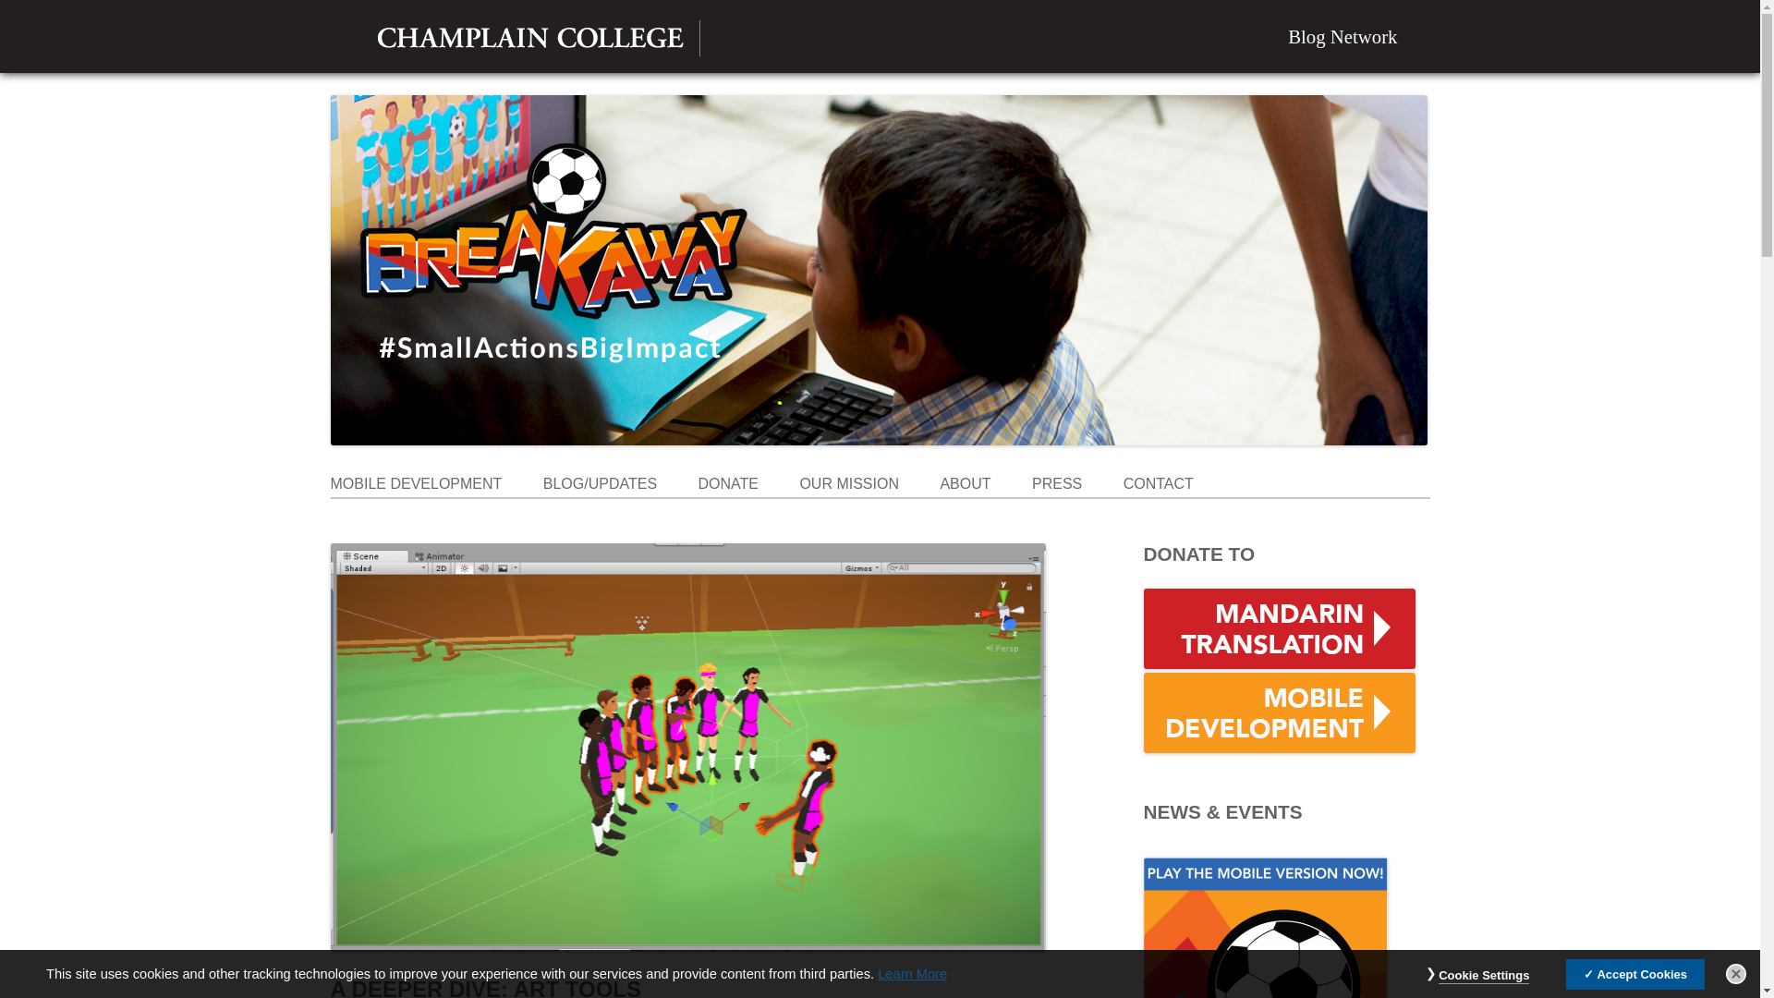 The height and width of the screenshot is (998, 1774). Describe the element at coordinates (473, 487) in the screenshot. I see `BREAKAWAY GAME` at that location.